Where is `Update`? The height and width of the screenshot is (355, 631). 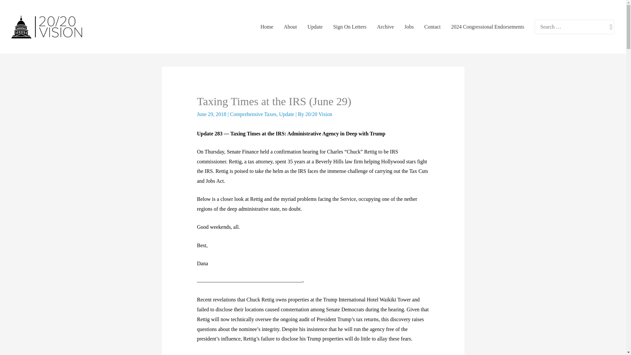 Update is located at coordinates (286, 114).